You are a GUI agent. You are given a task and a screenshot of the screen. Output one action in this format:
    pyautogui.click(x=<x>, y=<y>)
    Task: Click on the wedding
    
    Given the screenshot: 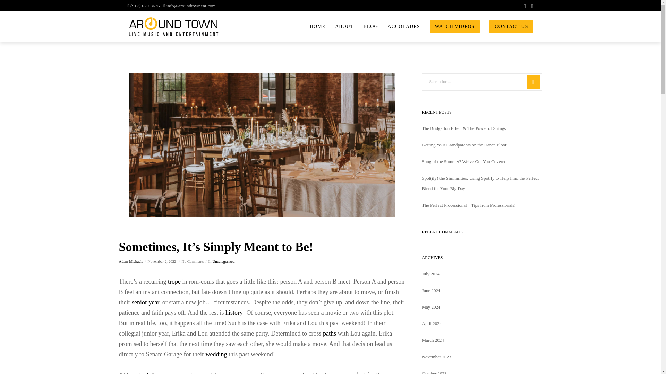 What is the action you would take?
    pyautogui.click(x=216, y=354)
    